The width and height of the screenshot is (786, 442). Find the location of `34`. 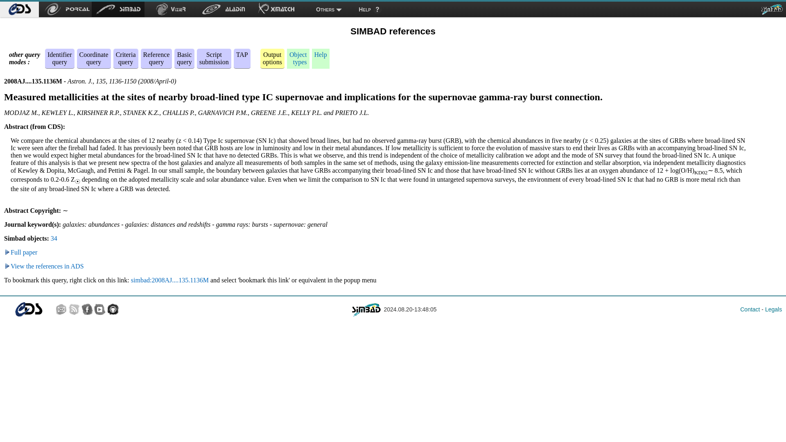

34 is located at coordinates (321, 54).